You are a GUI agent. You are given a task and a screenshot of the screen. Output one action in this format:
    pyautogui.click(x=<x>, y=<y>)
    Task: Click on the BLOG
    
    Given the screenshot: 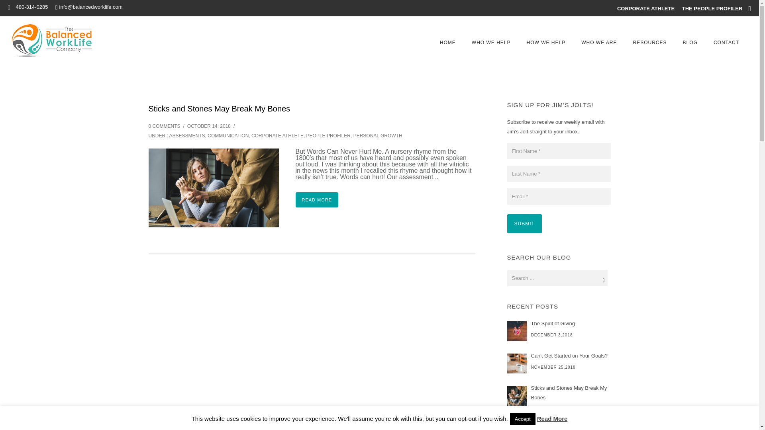 What is the action you would take?
    pyautogui.click(x=690, y=43)
    